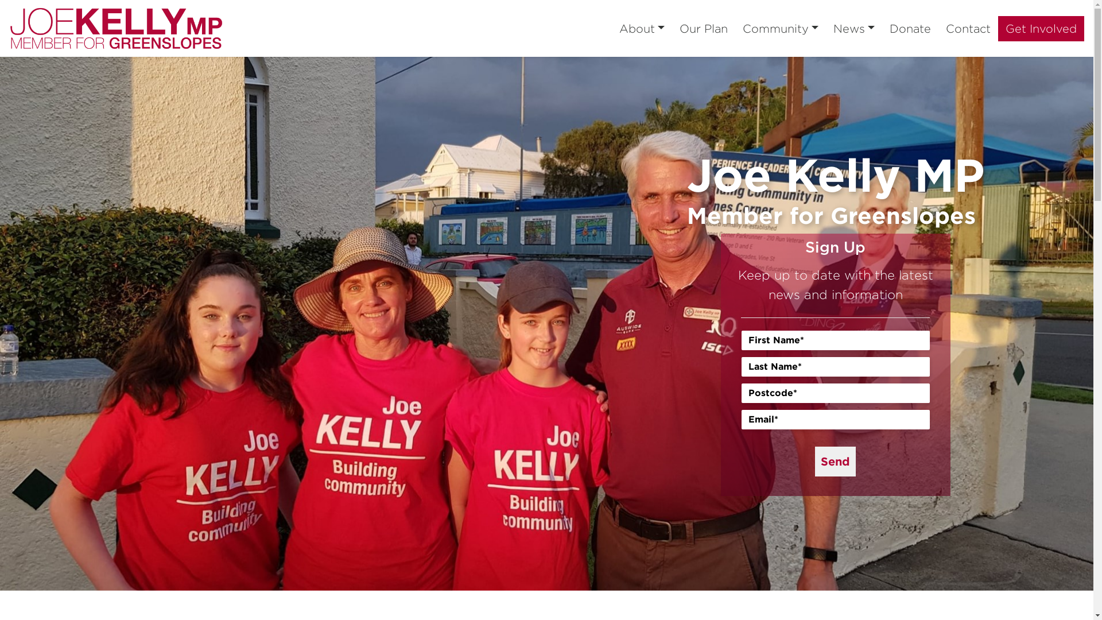 The height and width of the screenshot is (620, 1102). What do you see at coordinates (781, 29) in the screenshot?
I see `Community` at bounding box center [781, 29].